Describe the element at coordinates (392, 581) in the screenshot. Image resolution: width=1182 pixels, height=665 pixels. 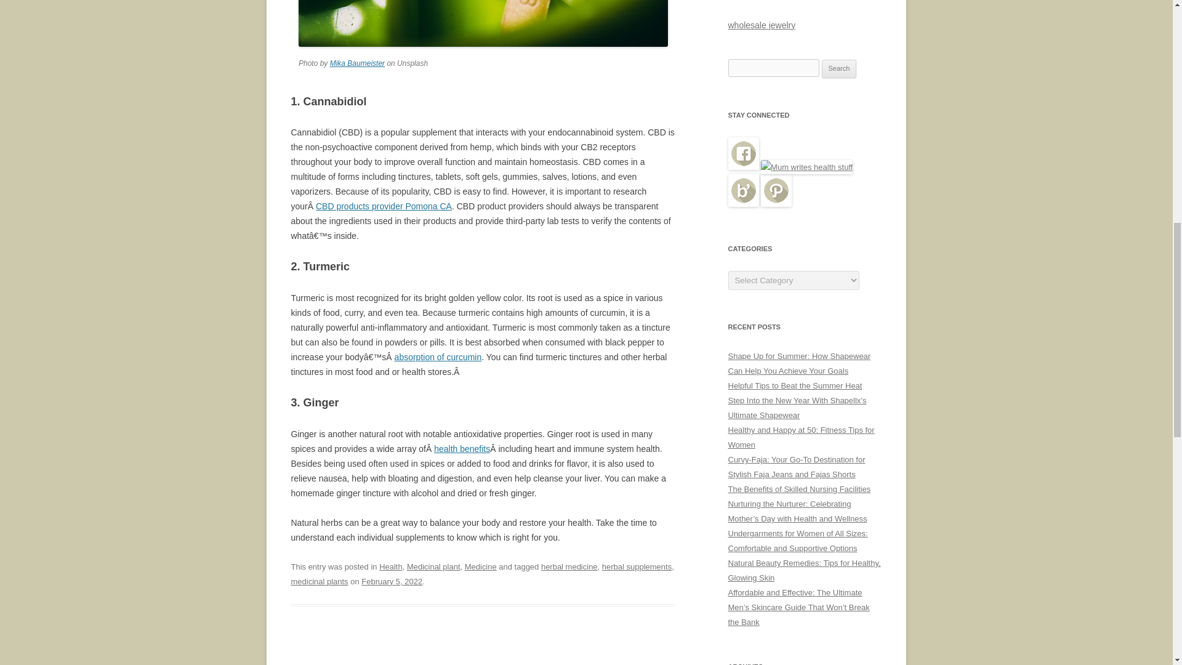
I see `February 5, 2022` at that location.